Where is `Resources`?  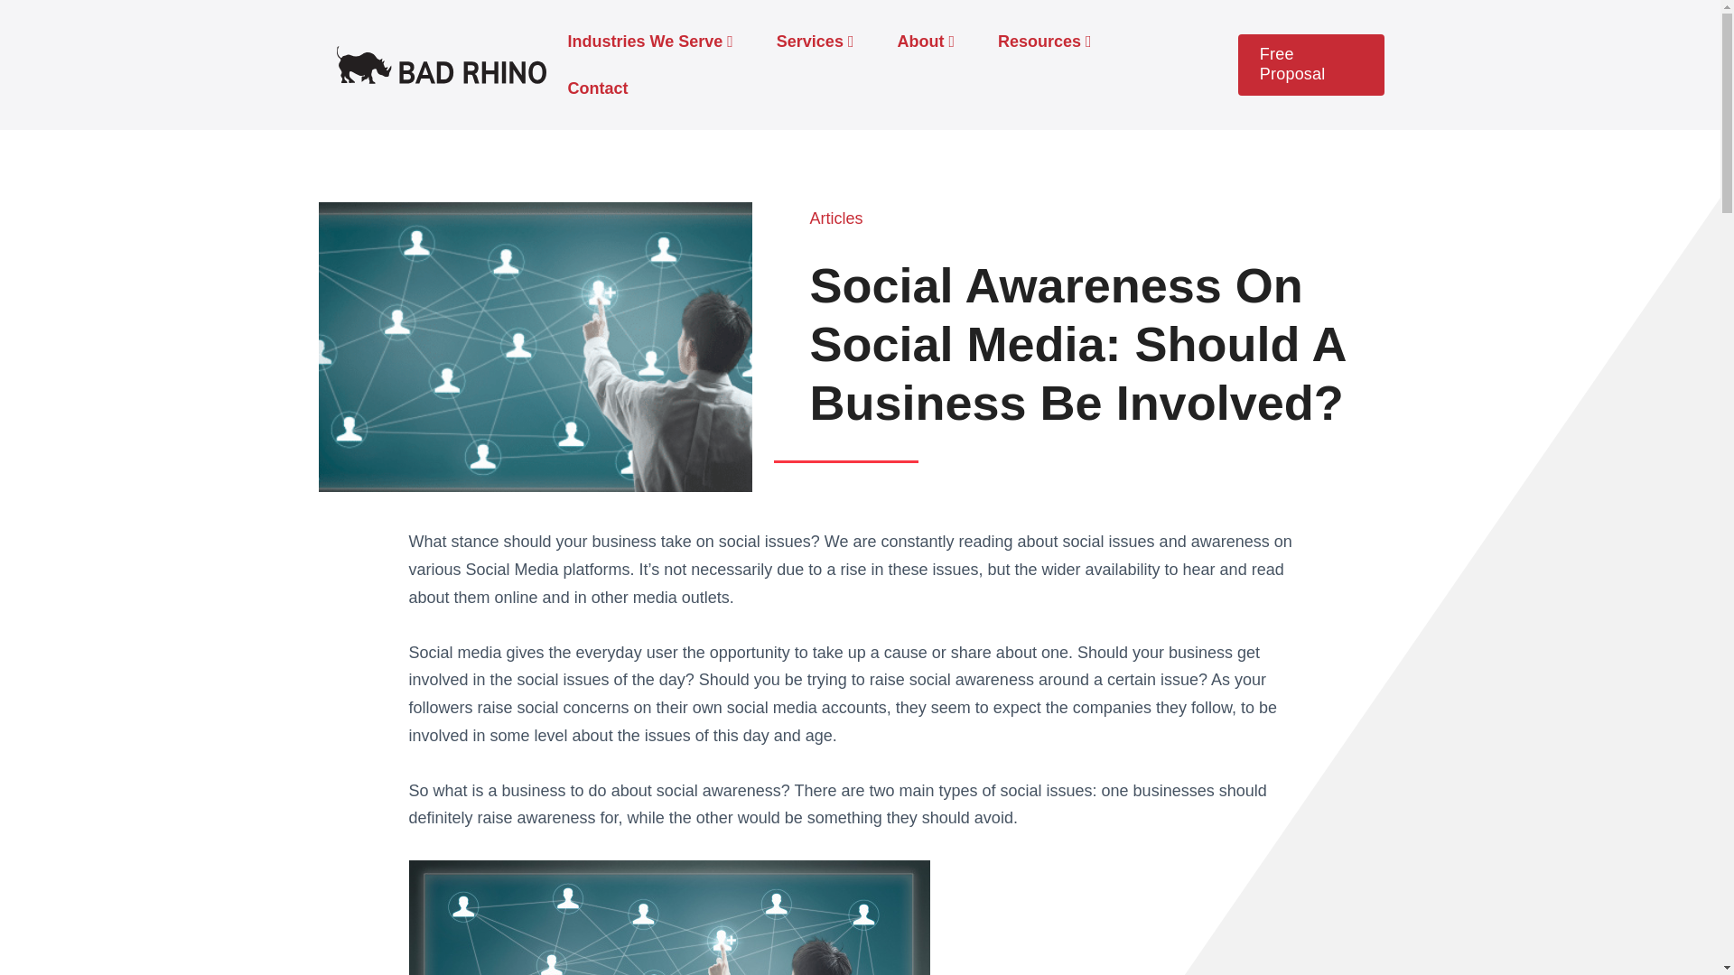
Resources is located at coordinates (1044, 42).